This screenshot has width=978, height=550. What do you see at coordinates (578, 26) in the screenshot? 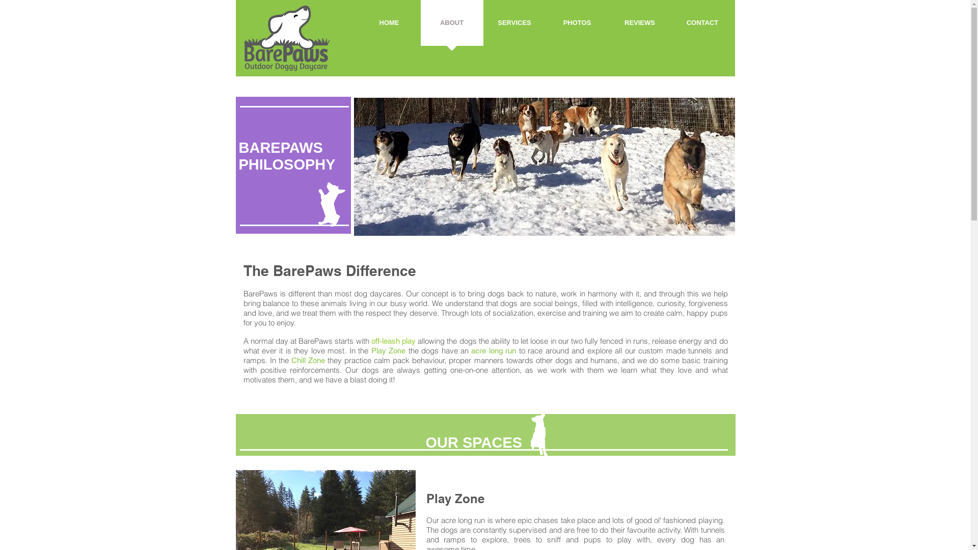
I see `PHOTOS` at bounding box center [578, 26].